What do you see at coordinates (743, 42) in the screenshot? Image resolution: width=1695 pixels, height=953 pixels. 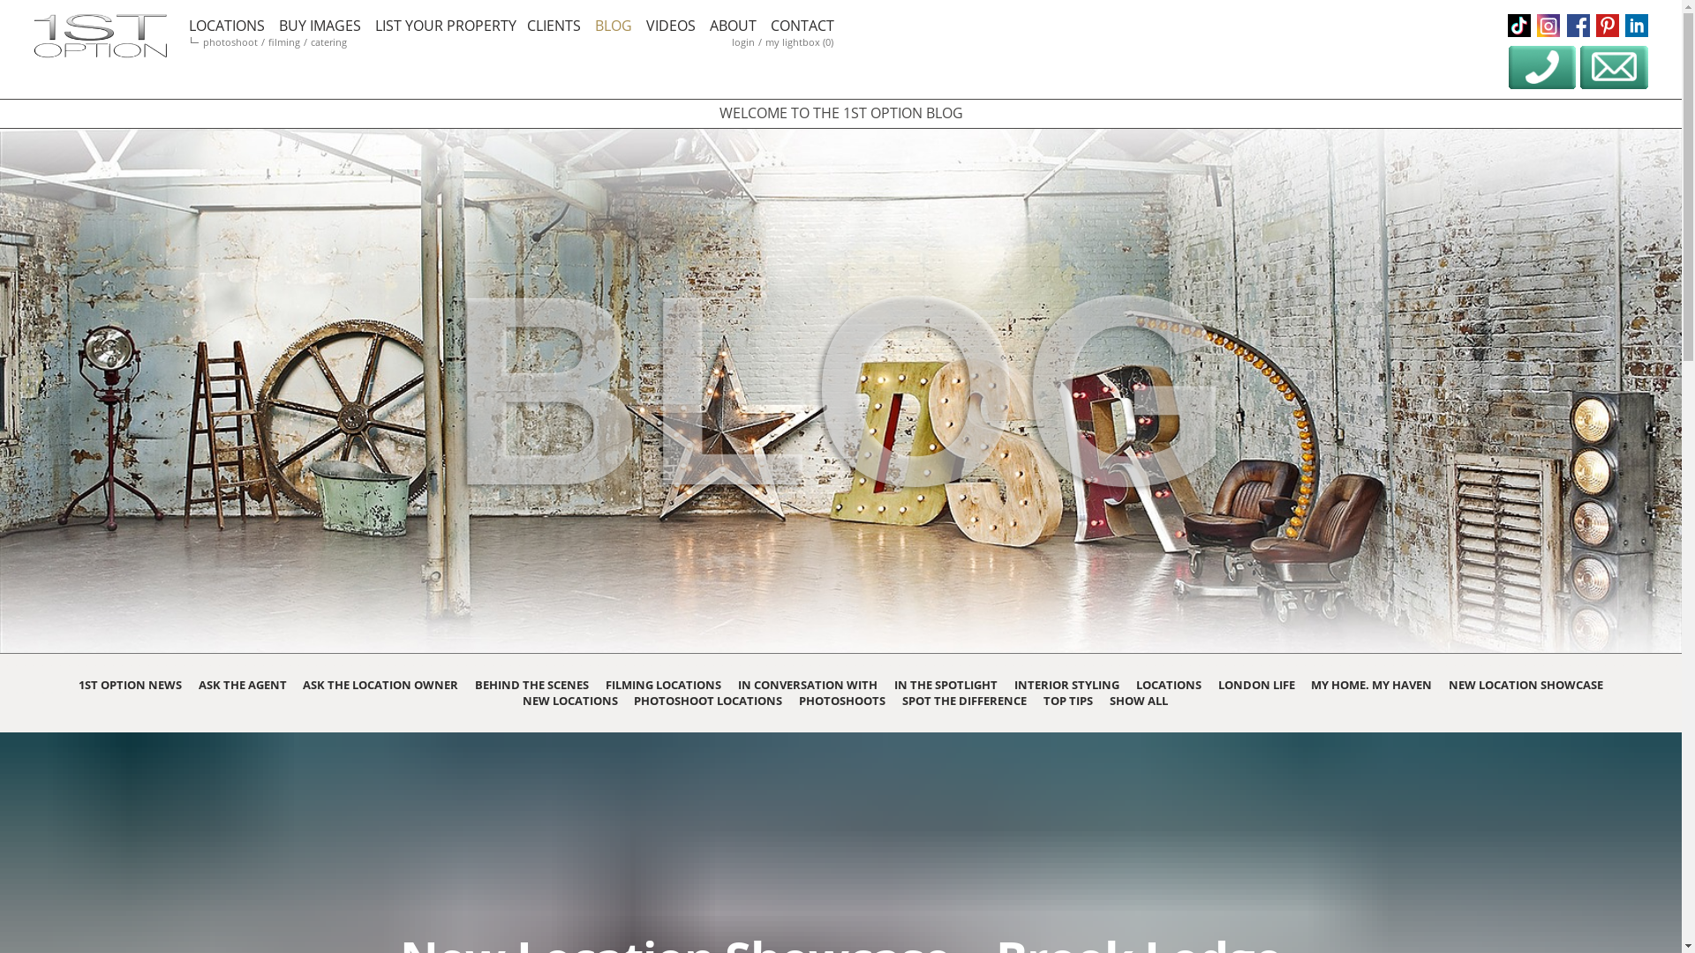 I see `login` at bounding box center [743, 42].